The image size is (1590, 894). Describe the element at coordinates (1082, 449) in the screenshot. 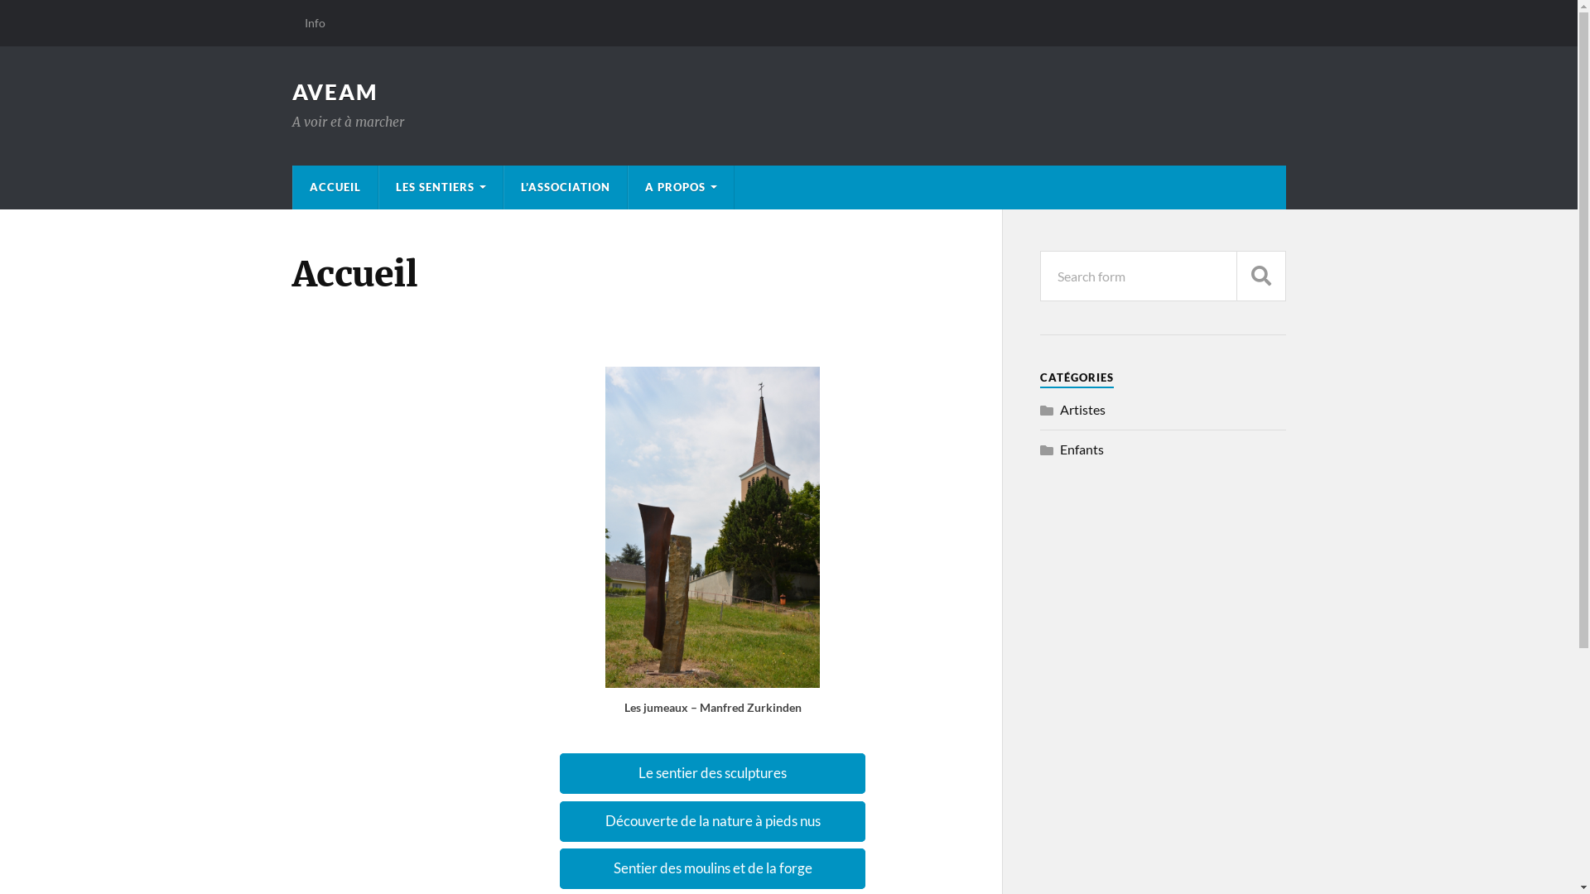

I see `Enfants` at that location.